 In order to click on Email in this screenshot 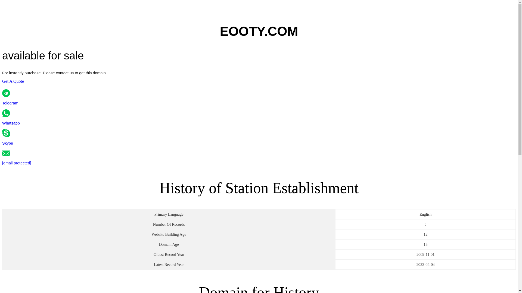, I will do `click(13, 81)`.